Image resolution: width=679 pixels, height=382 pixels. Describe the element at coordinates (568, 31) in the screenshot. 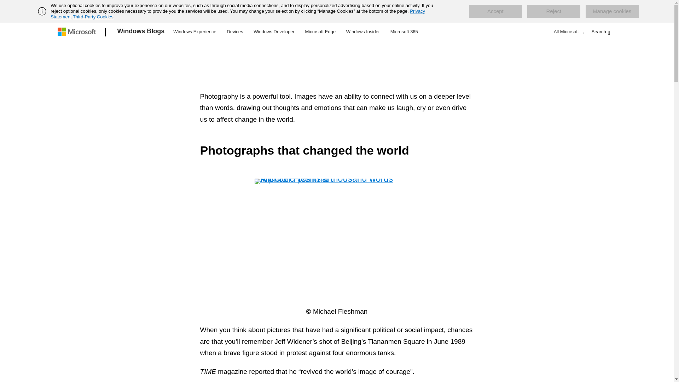

I see `All Microsoft` at that location.